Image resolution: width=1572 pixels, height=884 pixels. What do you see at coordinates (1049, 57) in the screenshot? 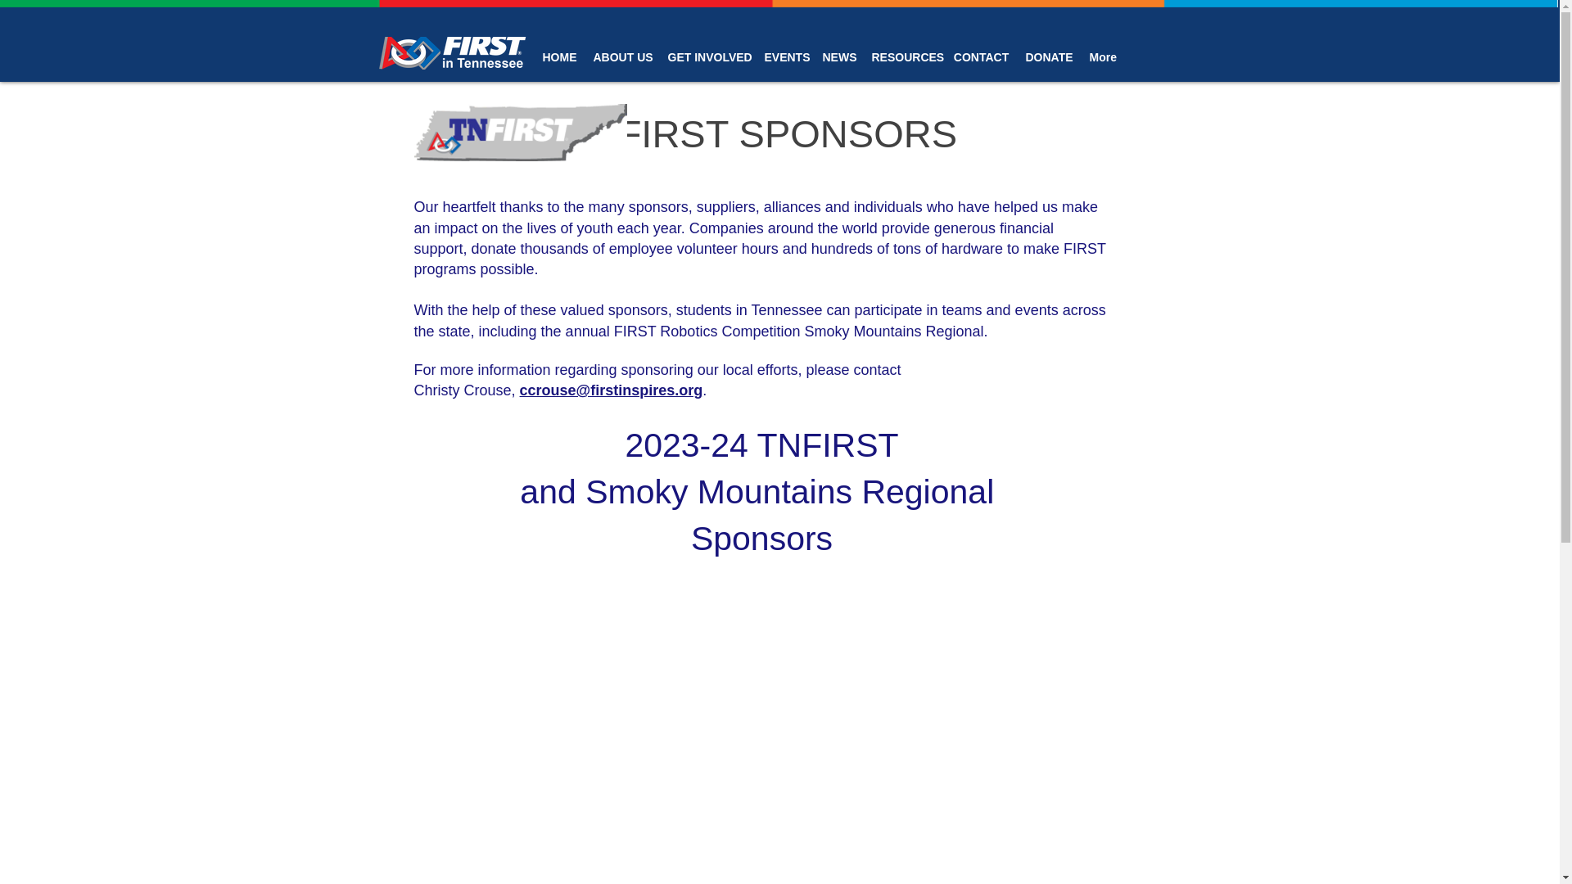
I see `DONATE` at bounding box center [1049, 57].